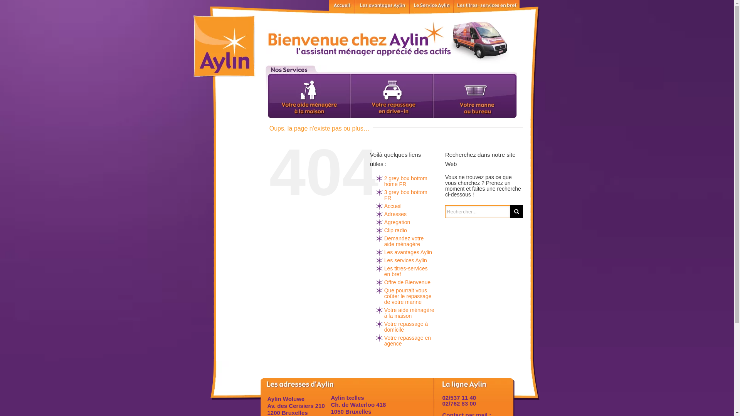 The image size is (740, 416). What do you see at coordinates (407, 282) in the screenshot?
I see `Offre de Bienvenue` at bounding box center [407, 282].